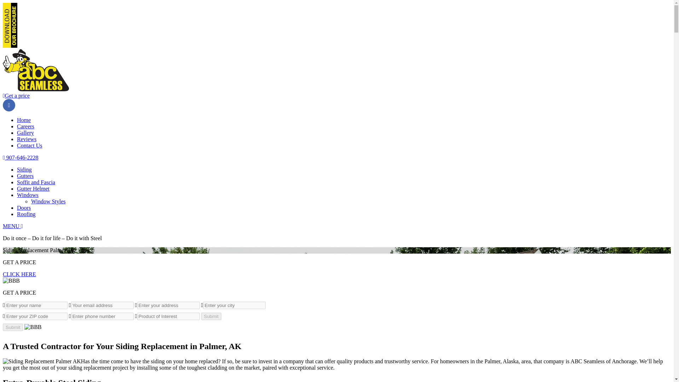 The height and width of the screenshot is (382, 679). What do you see at coordinates (24, 120) in the screenshot?
I see `Home` at bounding box center [24, 120].